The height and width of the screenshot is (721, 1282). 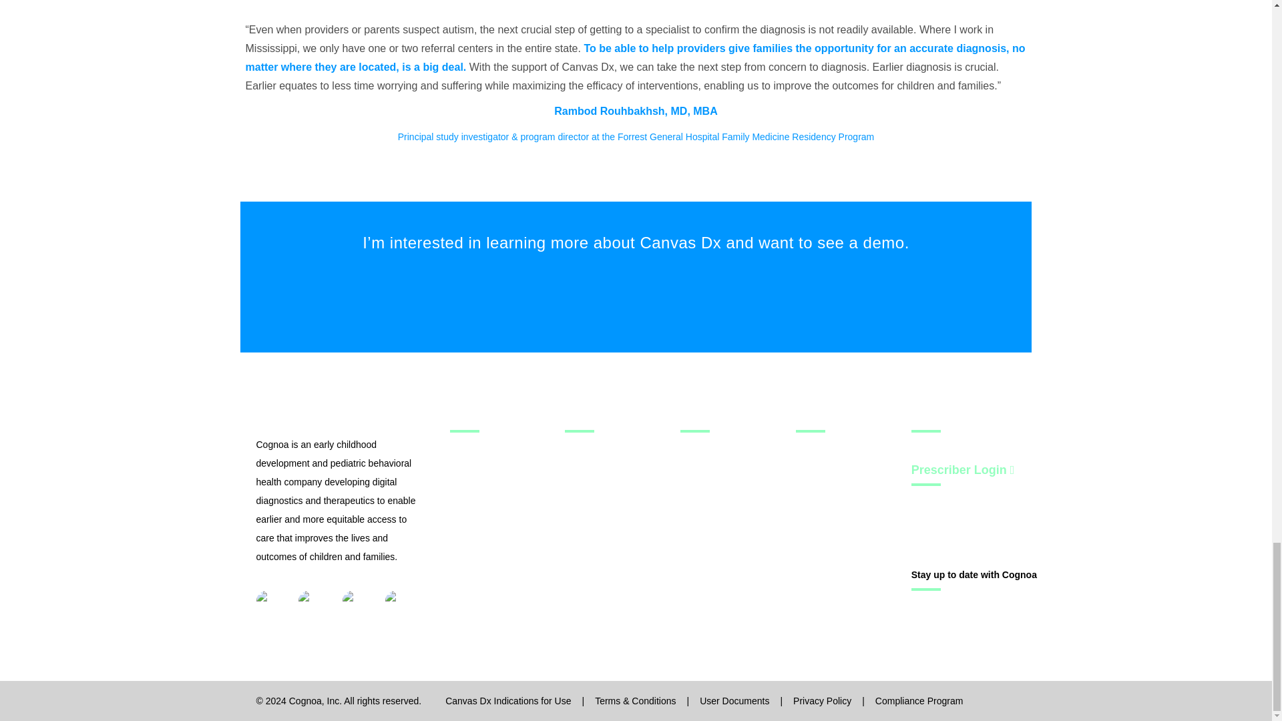 What do you see at coordinates (848, 571) in the screenshot?
I see `Contact` at bounding box center [848, 571].